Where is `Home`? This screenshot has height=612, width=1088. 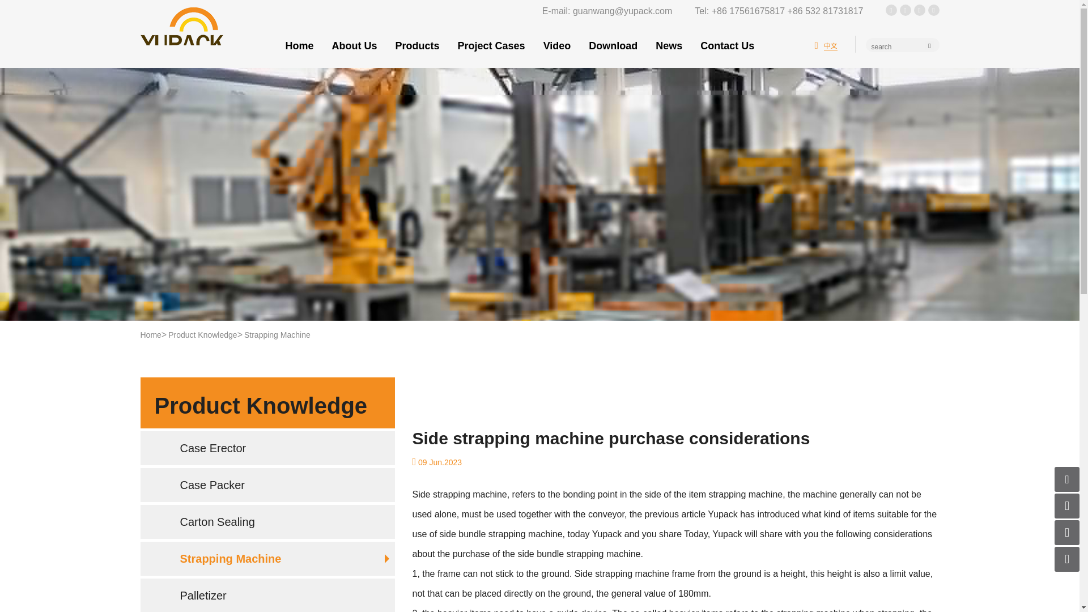
Home is located at coordinates (299, 45).